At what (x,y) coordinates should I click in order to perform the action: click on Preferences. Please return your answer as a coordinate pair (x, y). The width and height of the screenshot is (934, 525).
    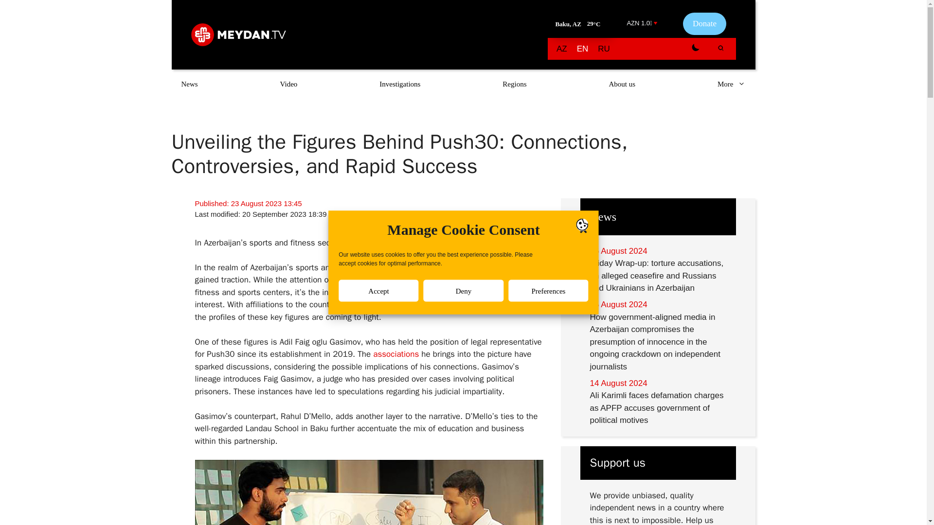
    Looking at the image, I should click on (548, 424).